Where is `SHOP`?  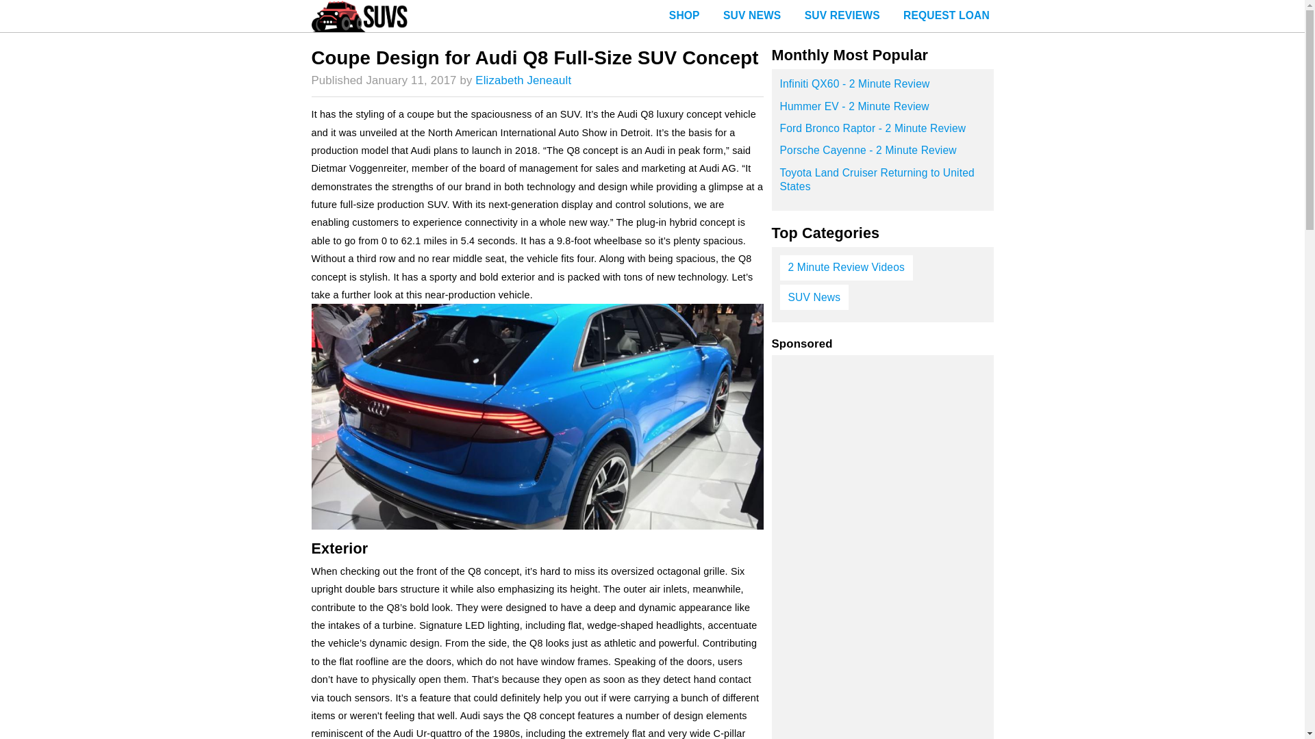
SHOP is located at coordinates (684, 16).